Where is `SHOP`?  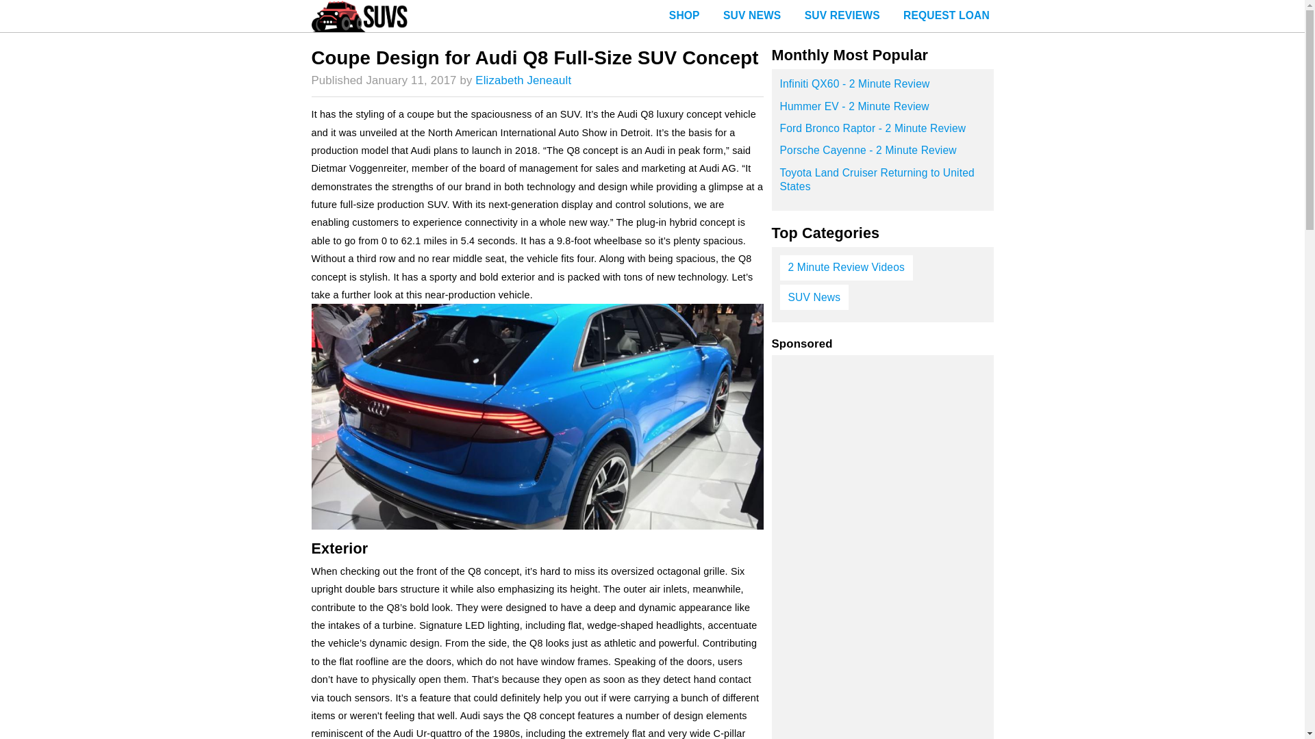
SHOP is located at coordinates (684, 16).